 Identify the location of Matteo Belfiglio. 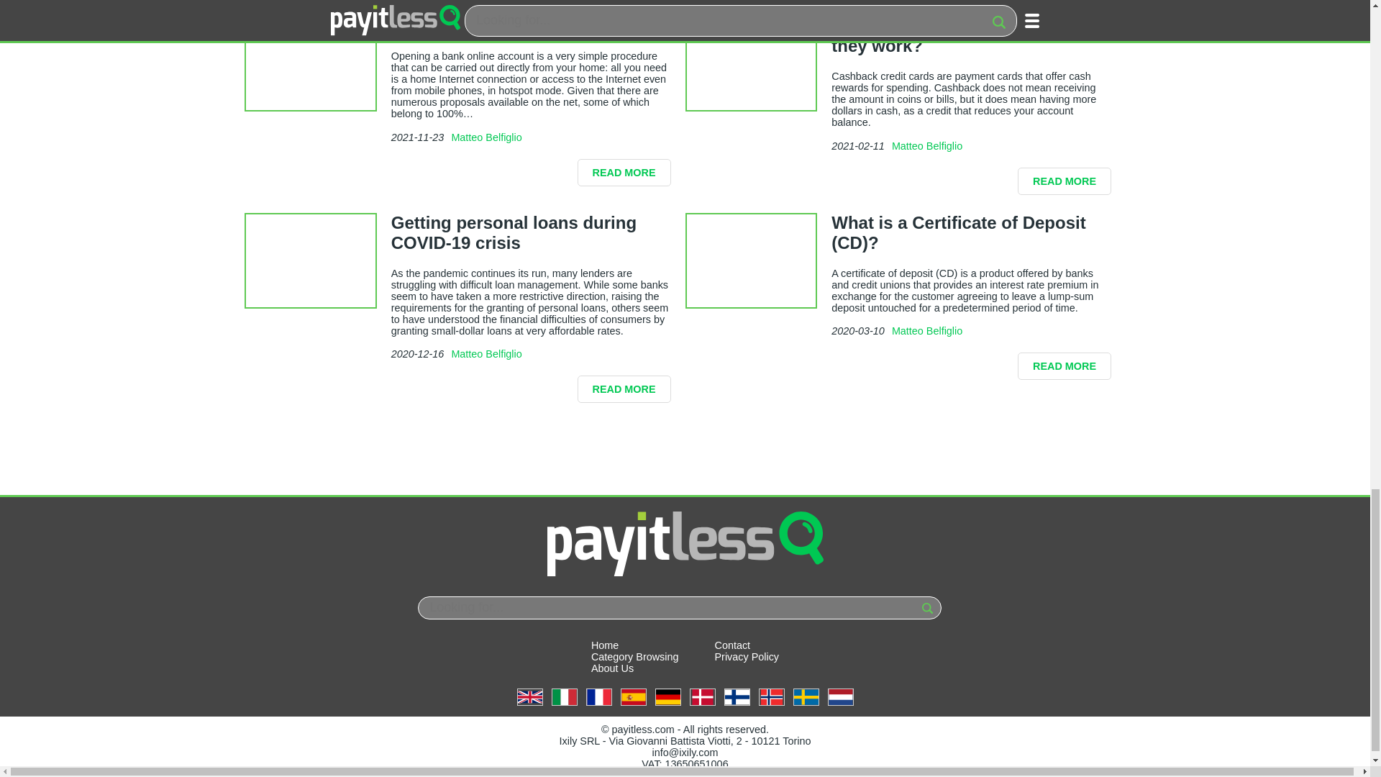
(486, 137).